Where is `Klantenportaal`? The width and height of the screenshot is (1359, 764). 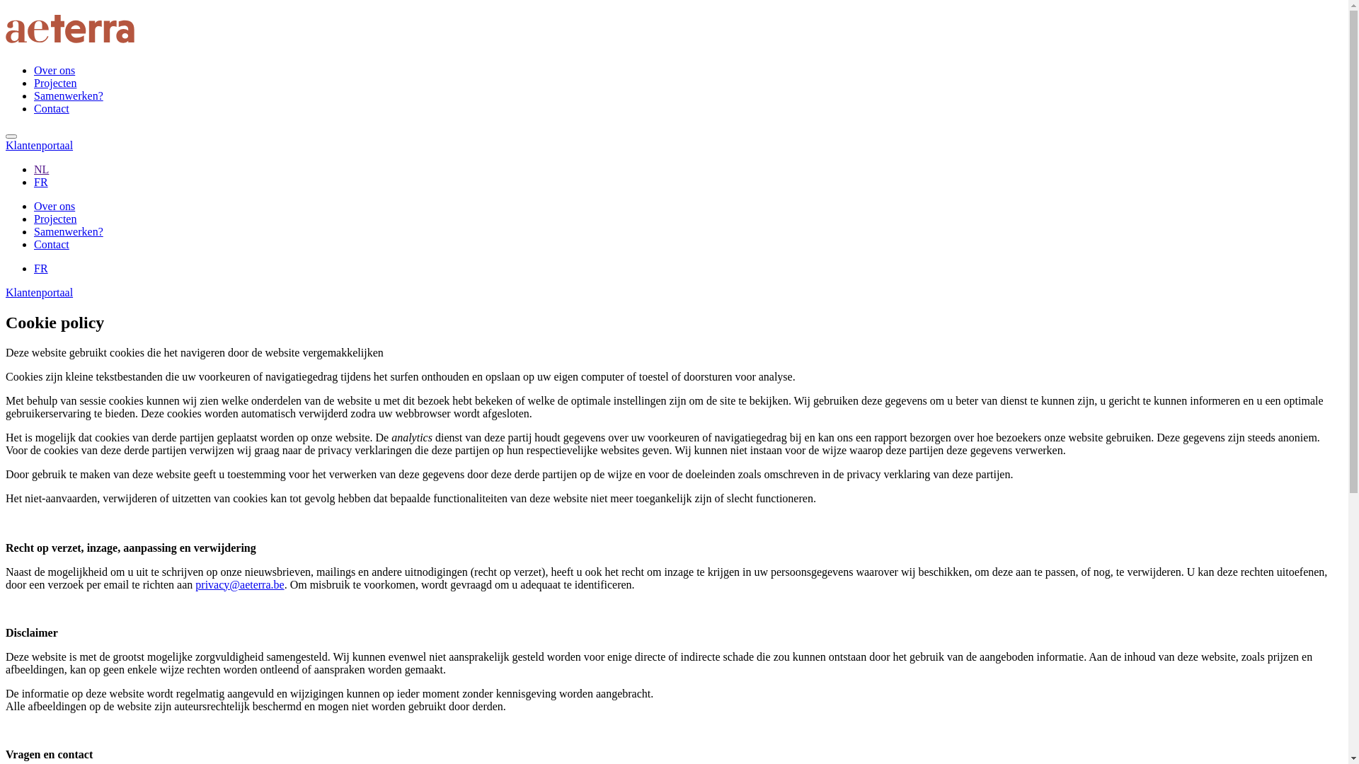
Klantenportaal is located at coordinates (40, 146).